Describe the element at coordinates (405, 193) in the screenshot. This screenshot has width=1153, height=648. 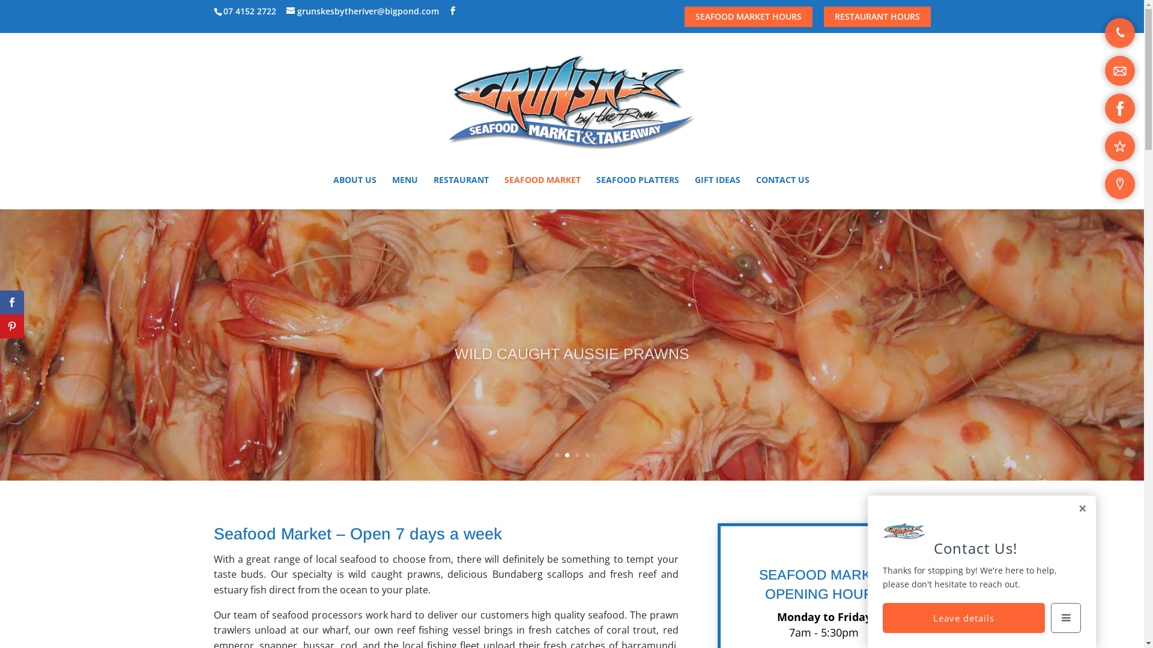
I see `MENU` at that location.